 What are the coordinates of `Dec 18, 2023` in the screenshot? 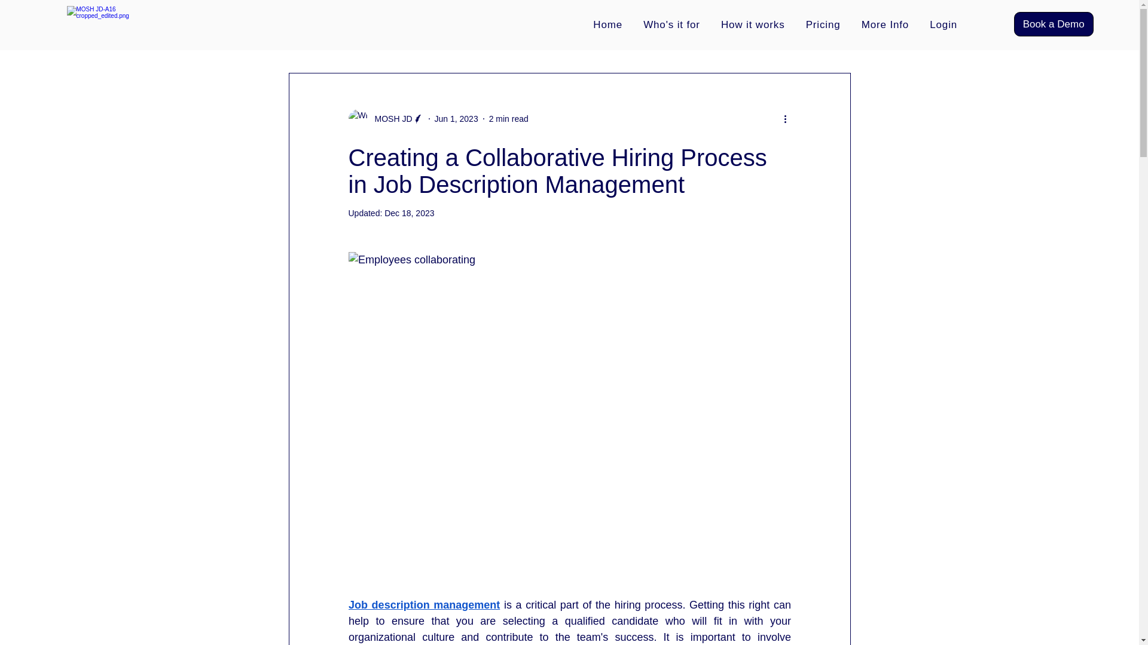 It's located at (409, 213).